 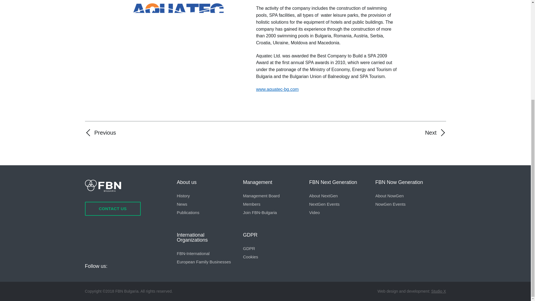 I want to click on CONTACT US, so click(x=112, y=208).